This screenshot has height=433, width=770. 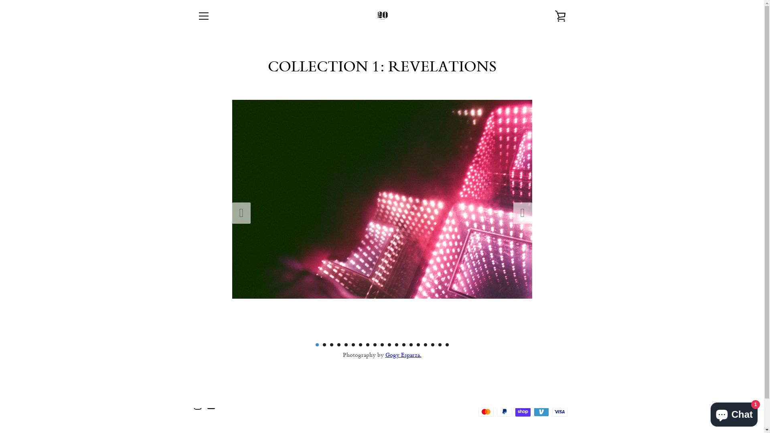 What do you see at coordinates (375, 345) in the screenshot?
I see `9` at bounding box center [375, 345].